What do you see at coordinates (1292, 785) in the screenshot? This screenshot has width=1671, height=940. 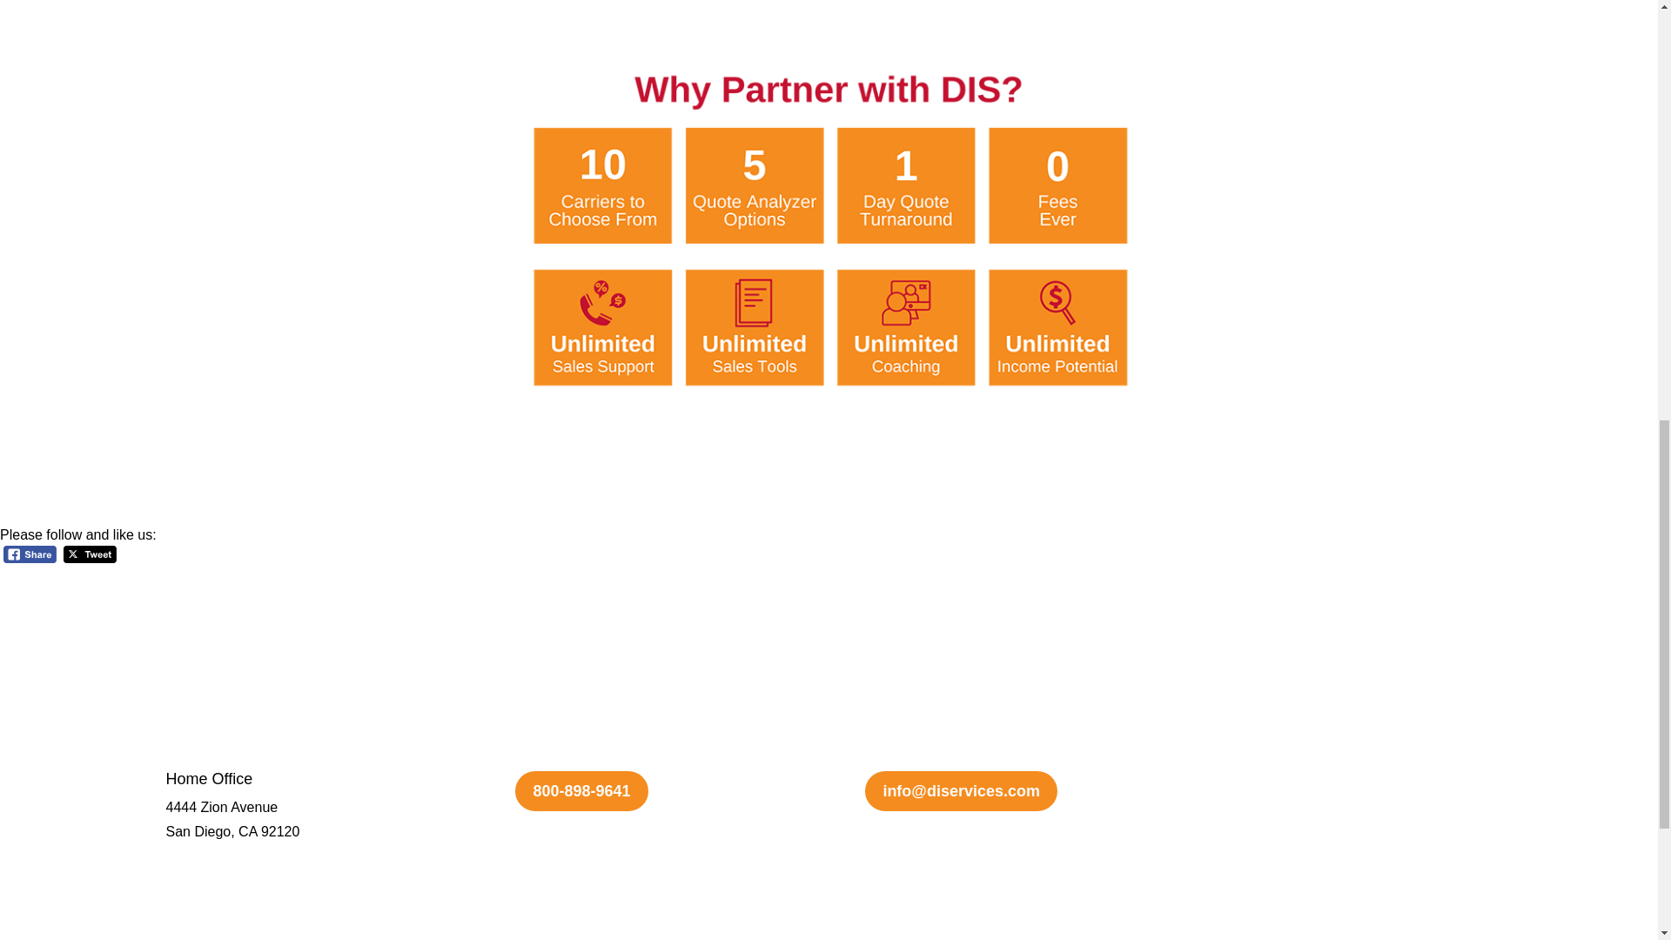 I see `Follow on Youtube` at bounding box center [1292, 785].